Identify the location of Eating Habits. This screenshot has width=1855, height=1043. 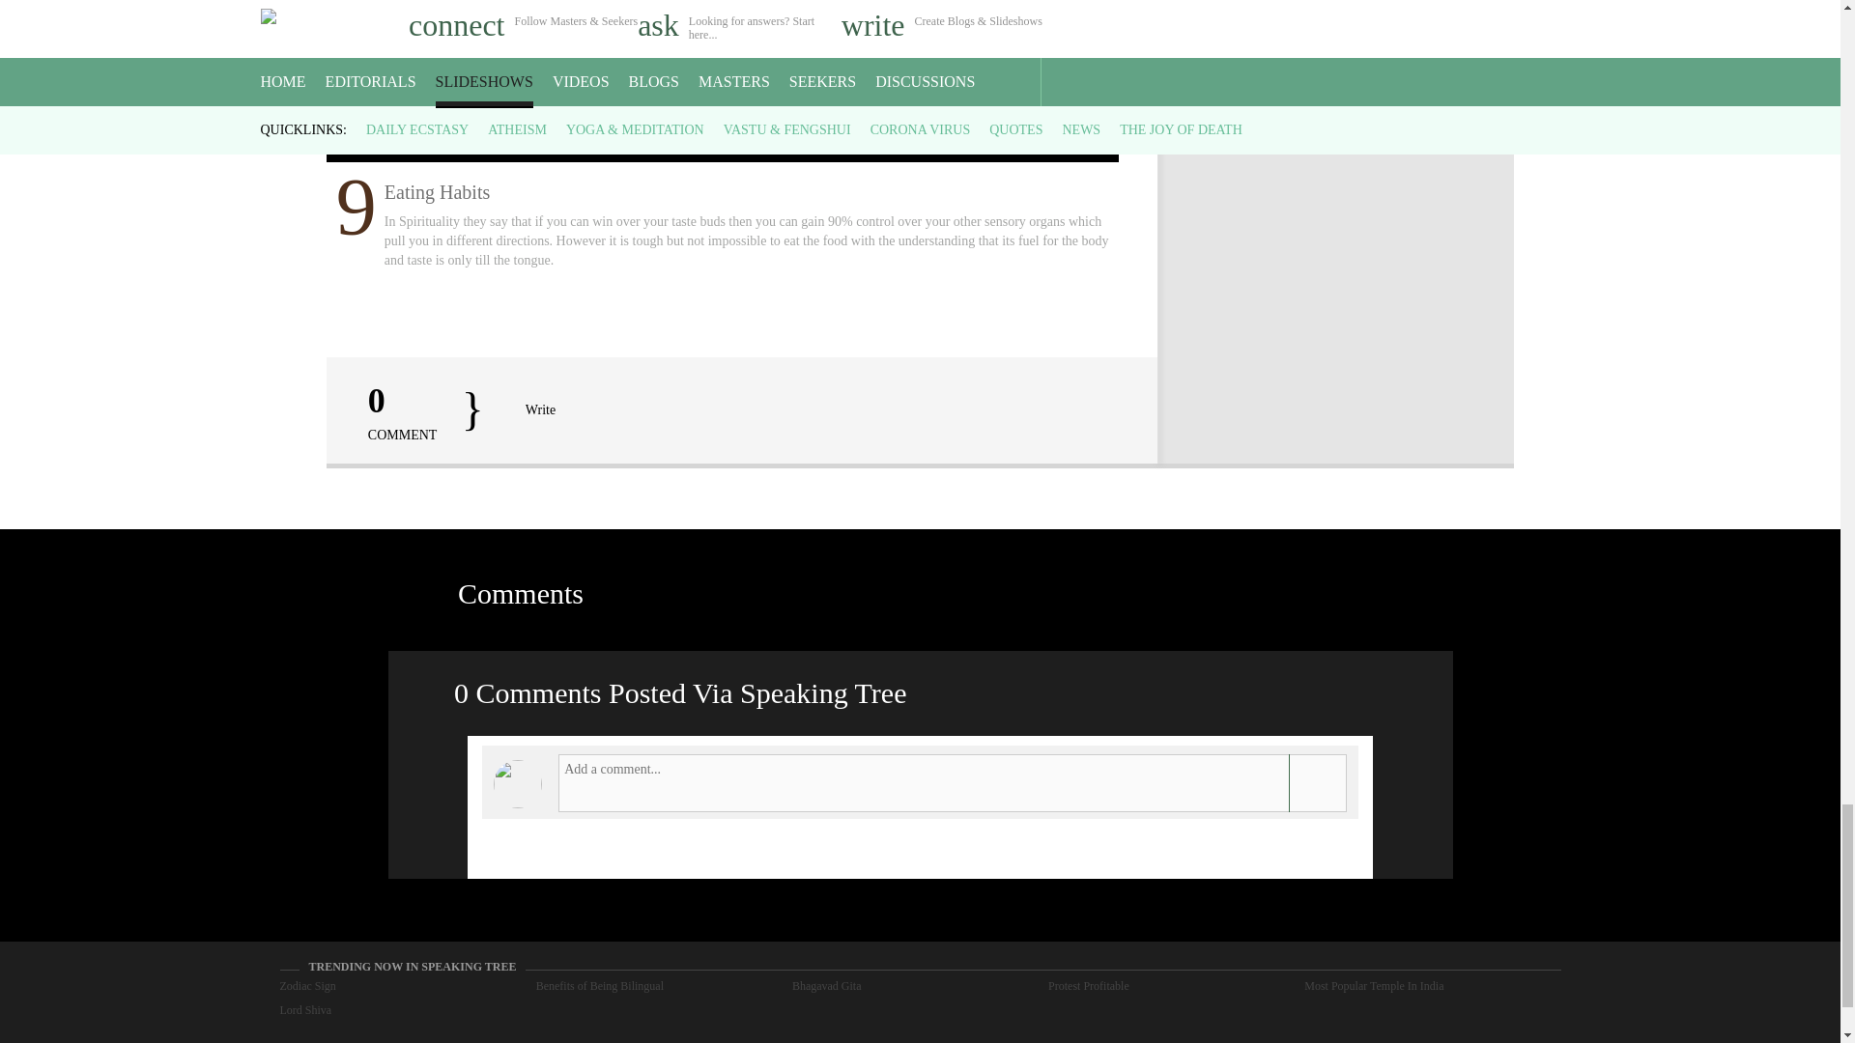
(723, 81).